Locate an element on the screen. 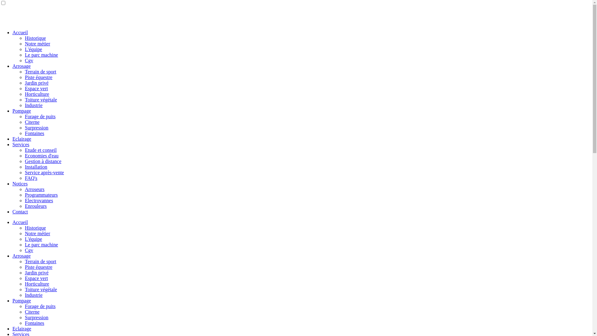 Image resolution: width=597 pixels, height=336 pixels. Espace vert is located at coordinates (36, 278).